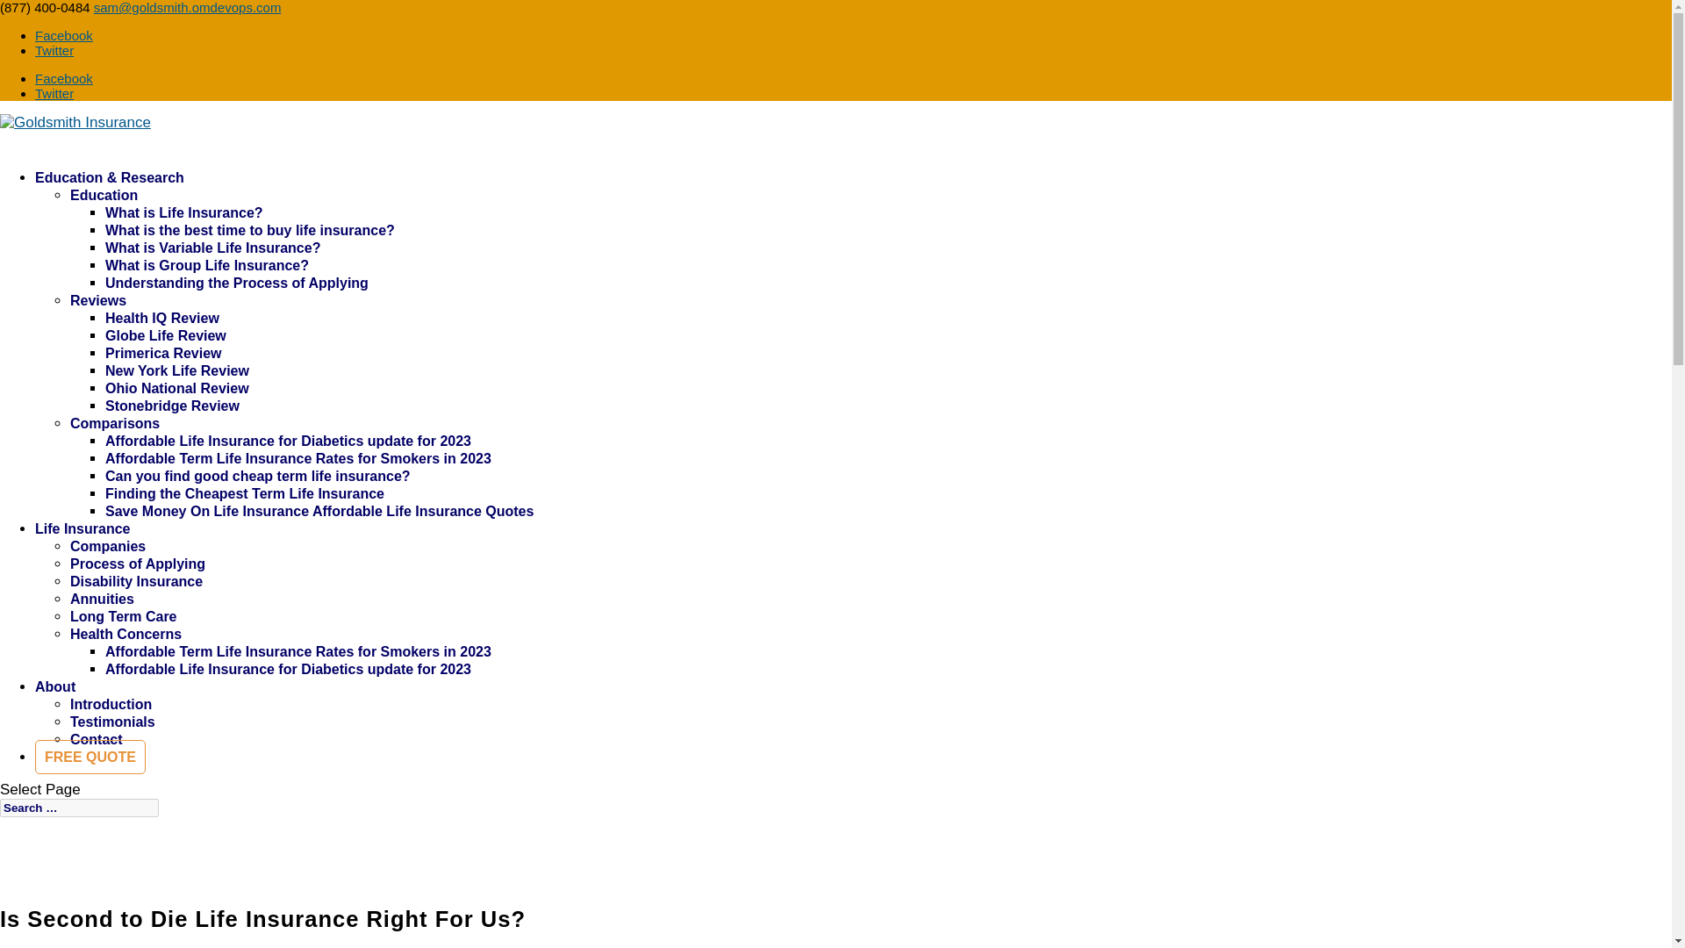  I want to click on Primerica Review, so click(163, 353).